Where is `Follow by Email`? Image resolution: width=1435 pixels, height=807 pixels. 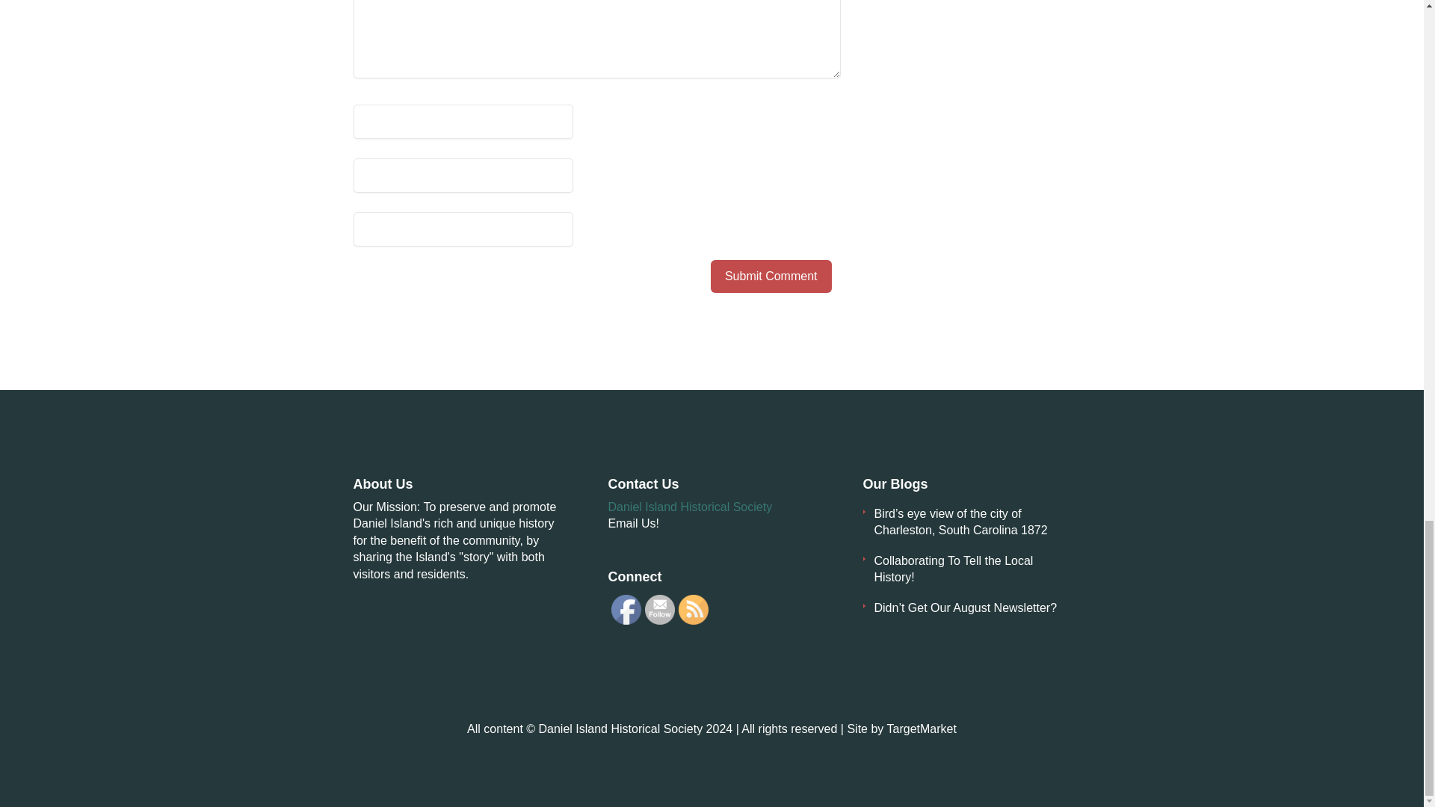
Follow by Email is located at coordinates (659, 609).